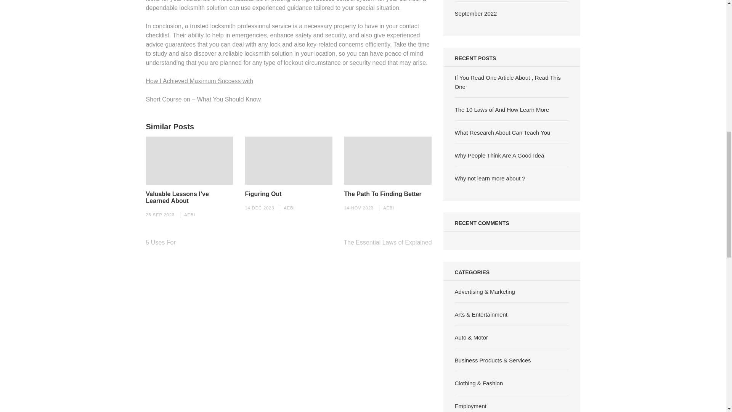 Image resolution: width=732 pixels, height=412 pixels. I want to click on AEBI, so click(190, 215).